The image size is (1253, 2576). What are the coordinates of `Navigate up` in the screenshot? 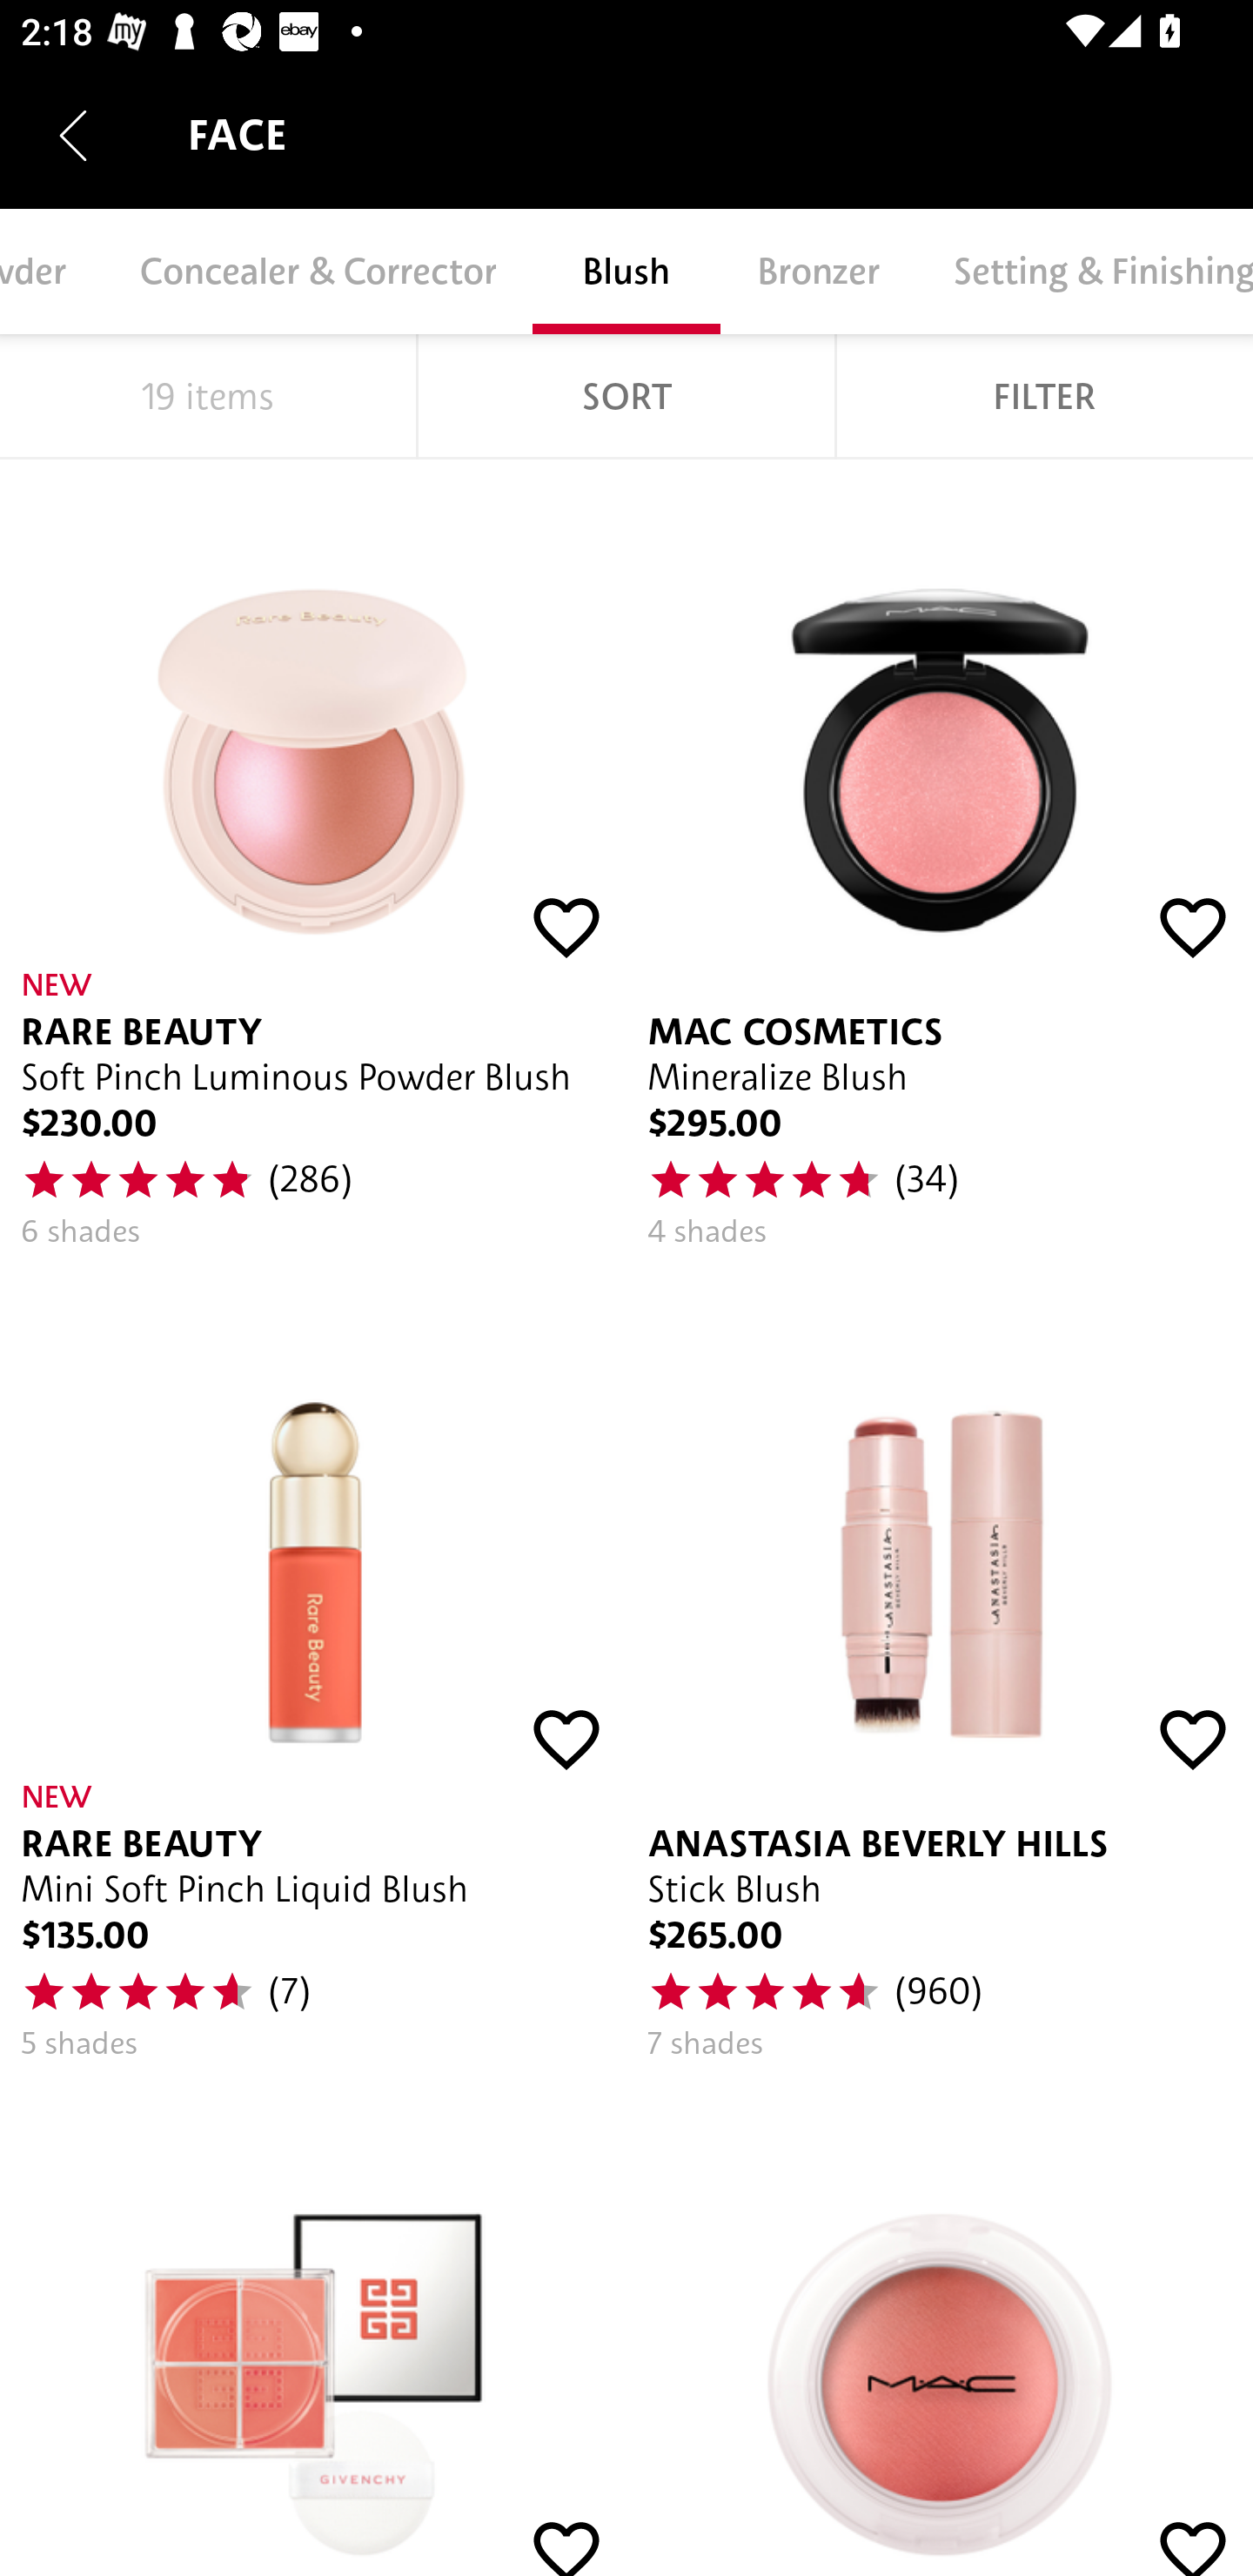 It's located at (73, 135).